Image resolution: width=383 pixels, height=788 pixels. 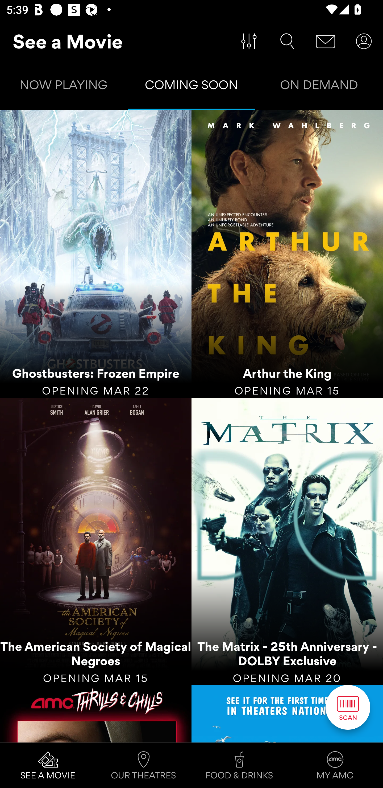 What do you see at coordinates (144, 766) in the screenshot?
I see `OUR THEATRES
Tab 2 of 4` at bounding box center [144, 766].